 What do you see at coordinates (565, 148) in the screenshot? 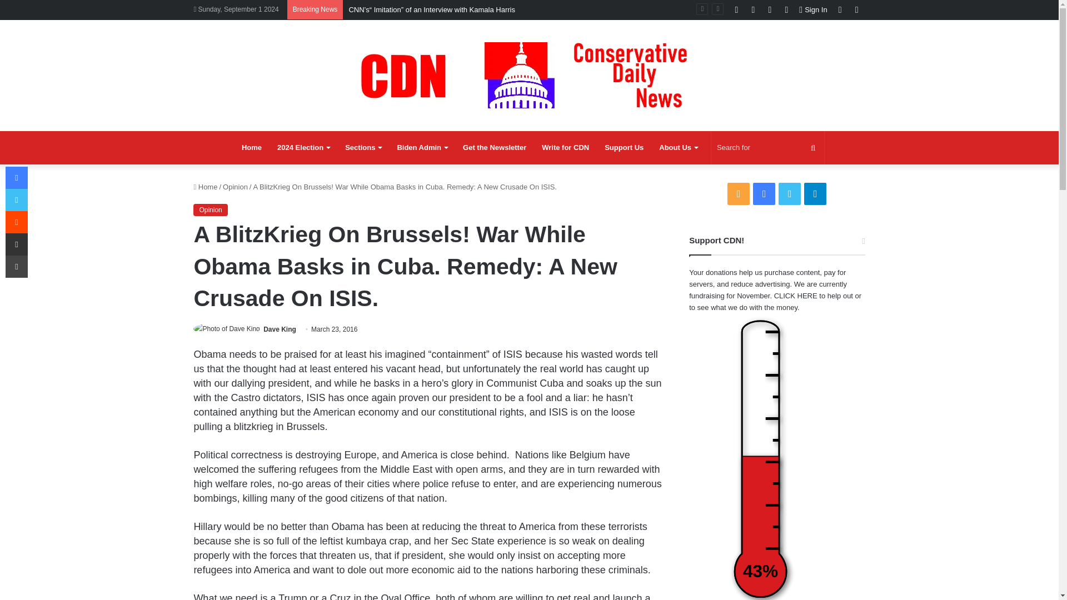
I see `Become a CDN Contributor` at bounding box center [565, 148].